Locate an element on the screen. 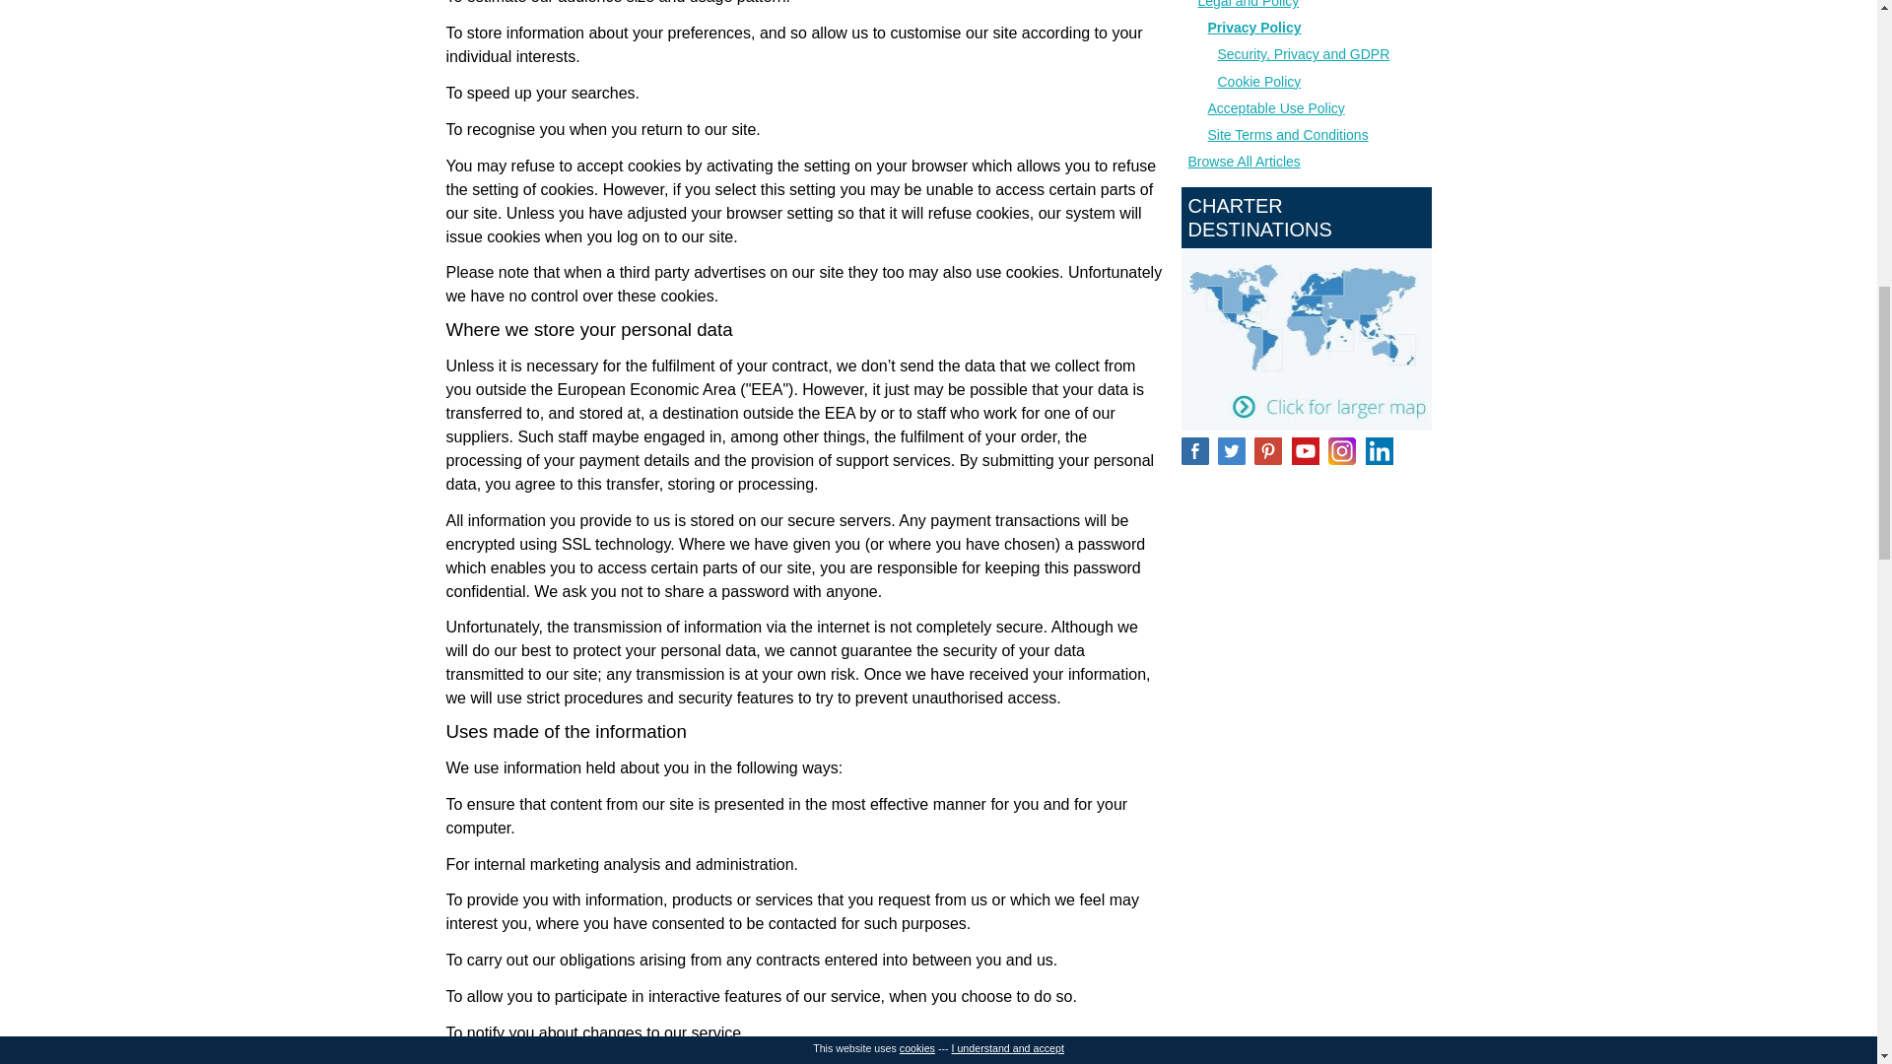 The width and height of the screenshot is (1892, 1064). Site Terms and Conditions is located at coordinates (1288, 134).